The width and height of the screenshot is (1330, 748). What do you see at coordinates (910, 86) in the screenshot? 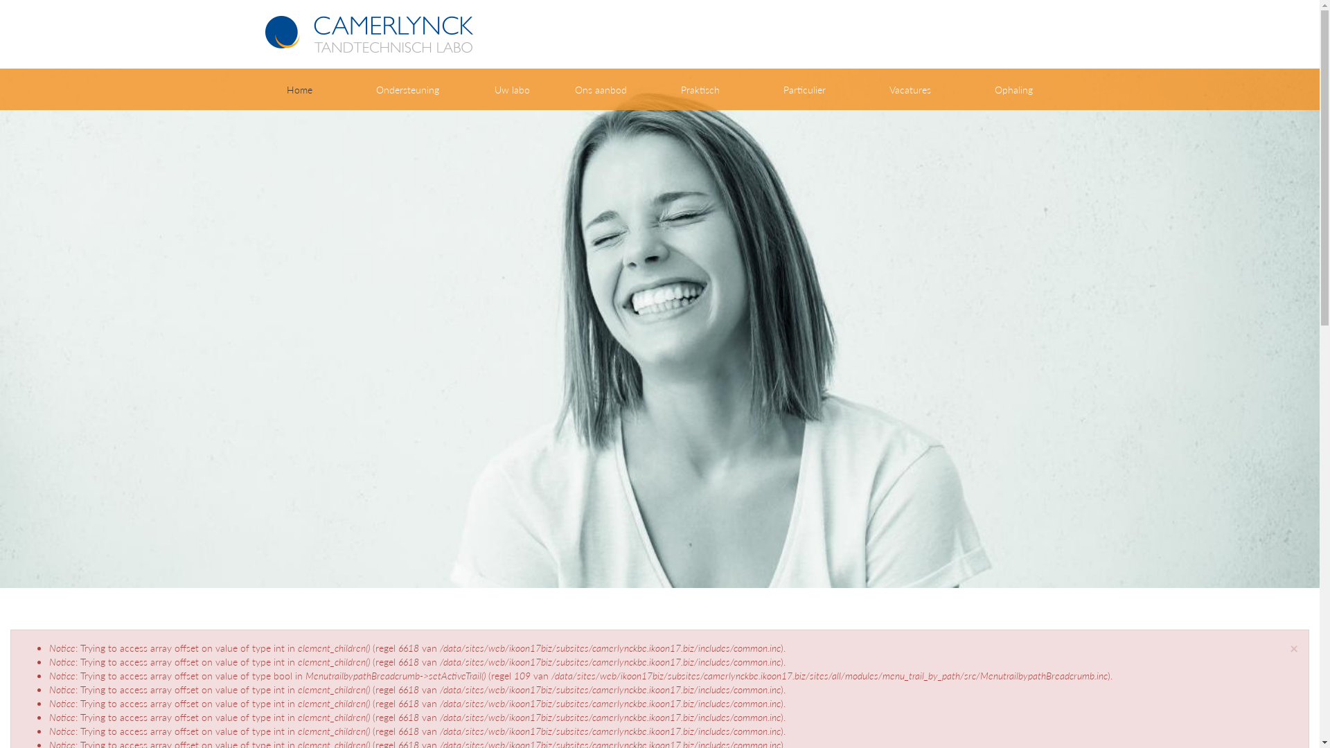
I see `Vacatures` at bounding box center [910, 86].